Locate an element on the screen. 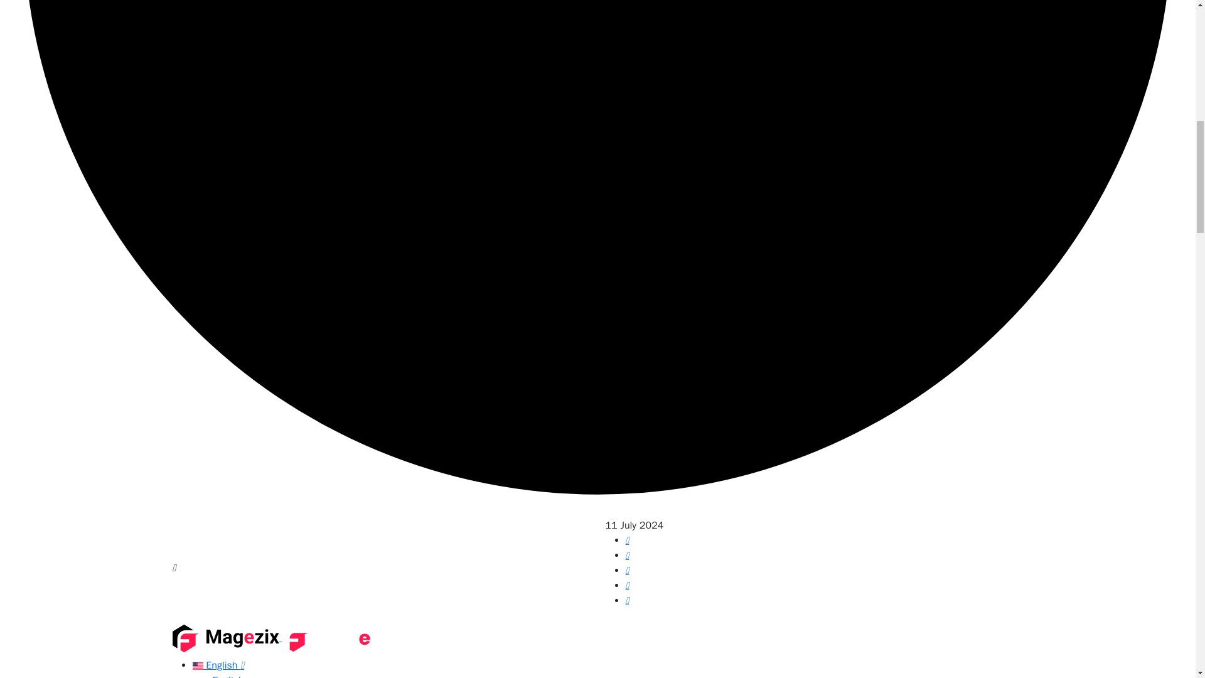 The height and width of the screenshot is (678, 1205). English is located at coordinates (227, 675).